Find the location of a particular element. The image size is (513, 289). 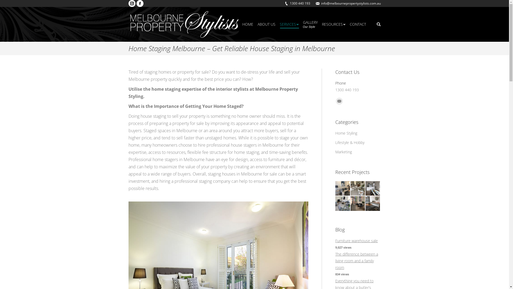

Go! is located at coordinates (8, 5).